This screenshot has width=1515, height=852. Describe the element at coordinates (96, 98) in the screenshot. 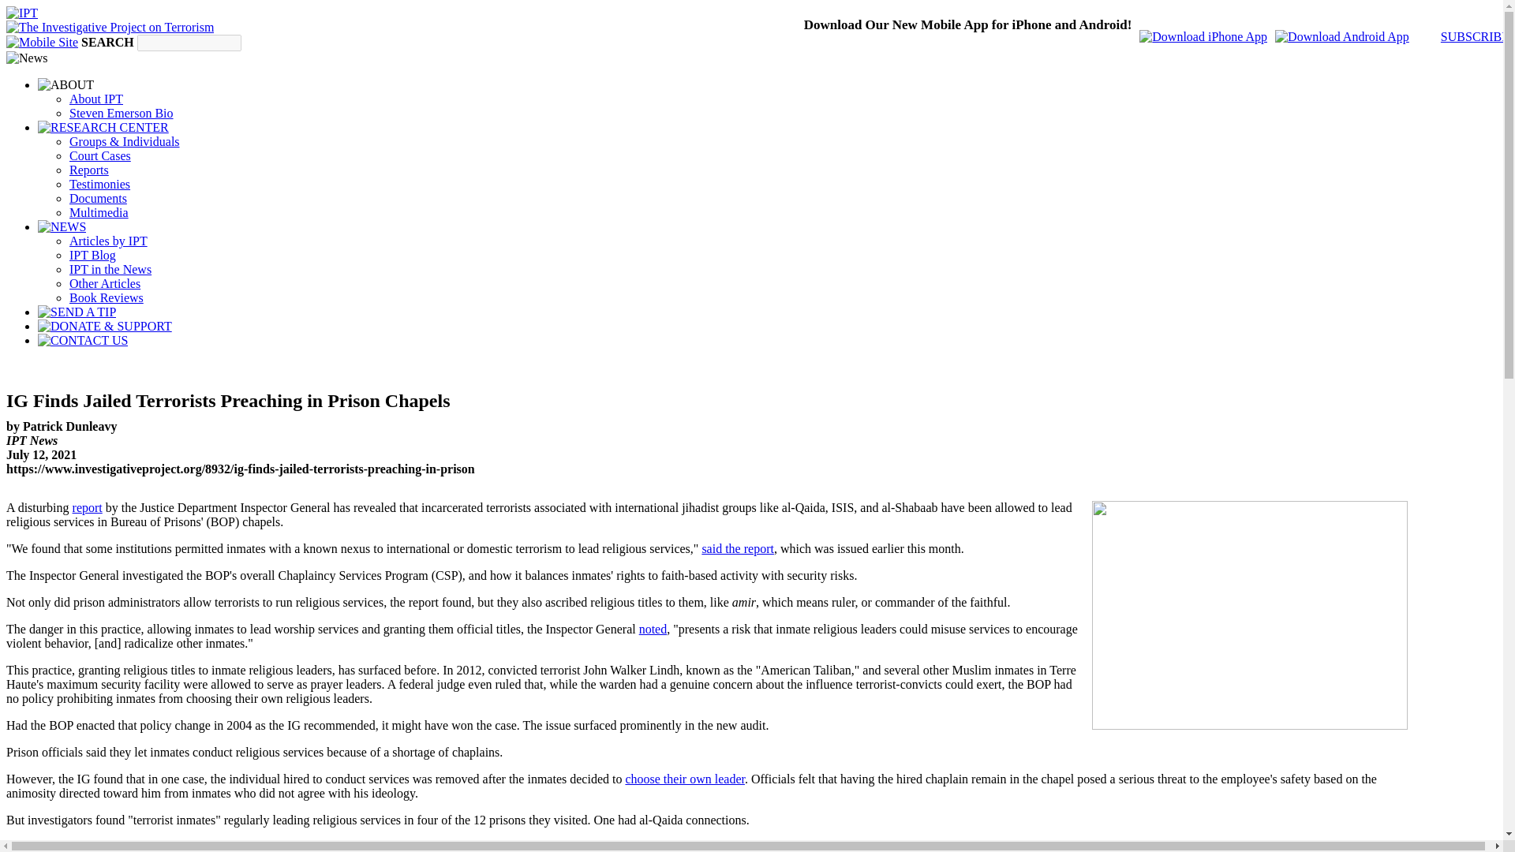

I see `About IPT` at that location.